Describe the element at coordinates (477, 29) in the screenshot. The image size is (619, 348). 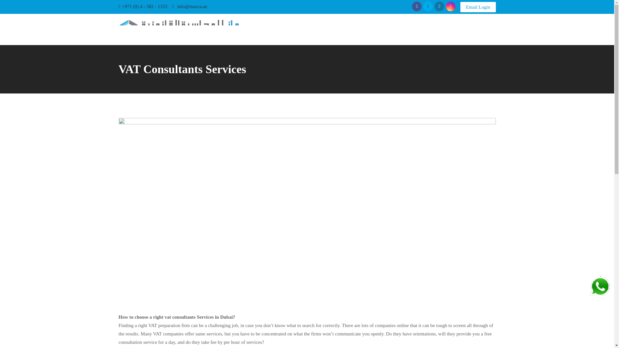
I see `CONTACT US` at that location.